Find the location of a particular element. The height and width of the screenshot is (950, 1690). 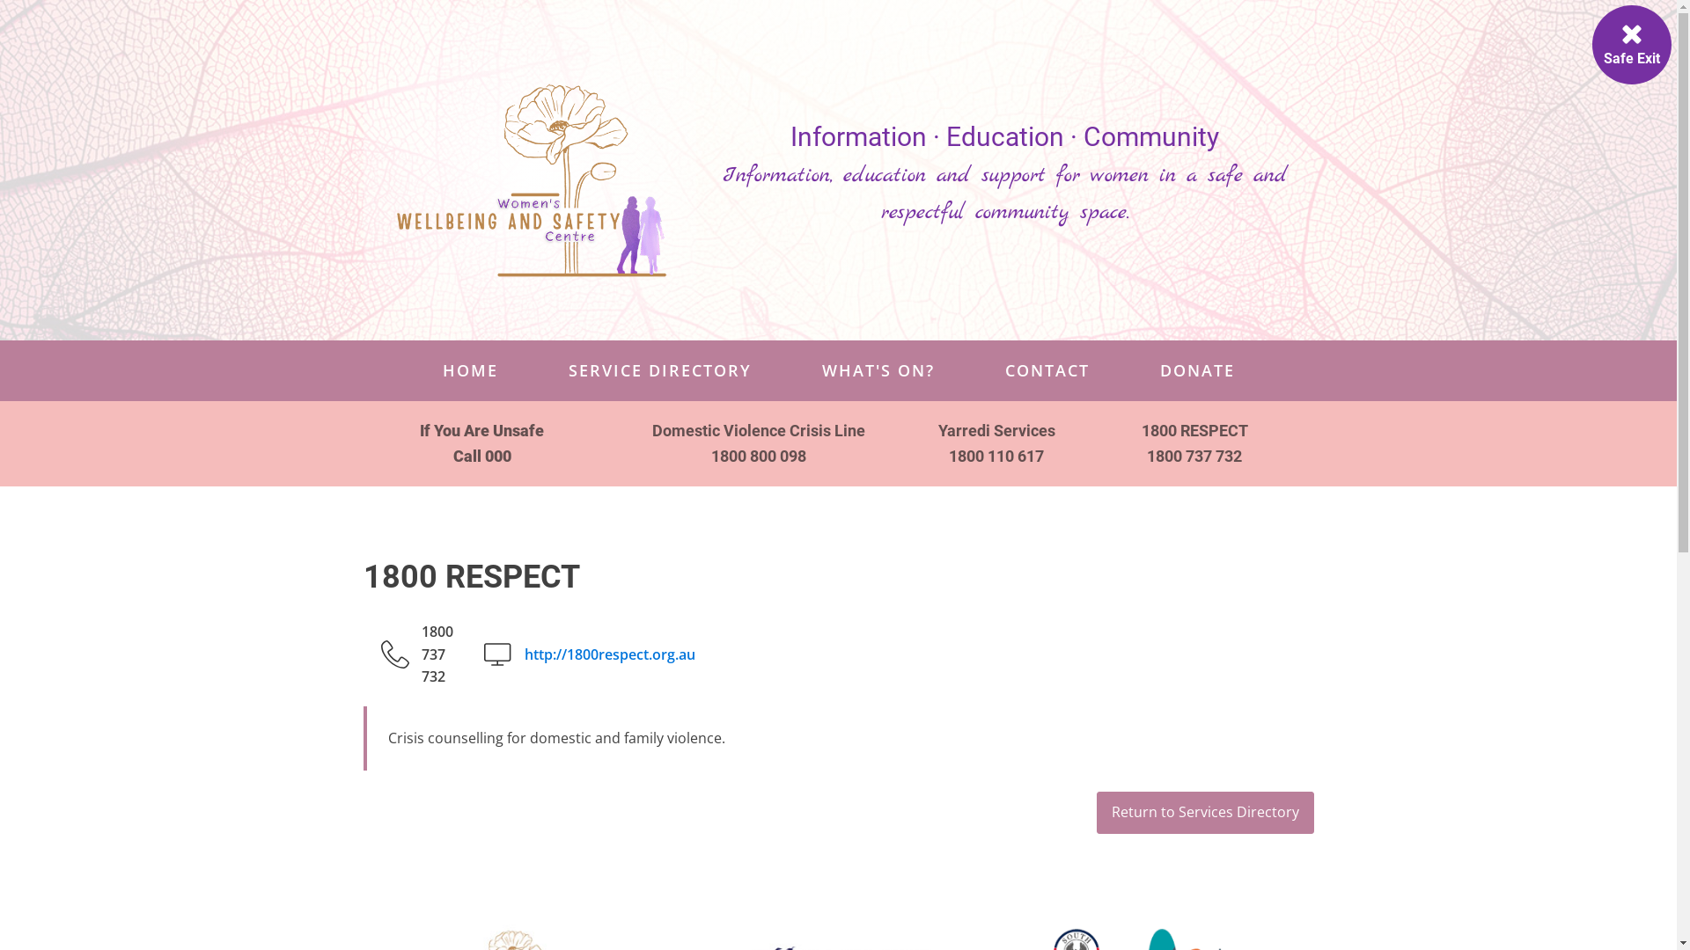

SERVICE DIRECTORY is located at coordinates (660, 371).